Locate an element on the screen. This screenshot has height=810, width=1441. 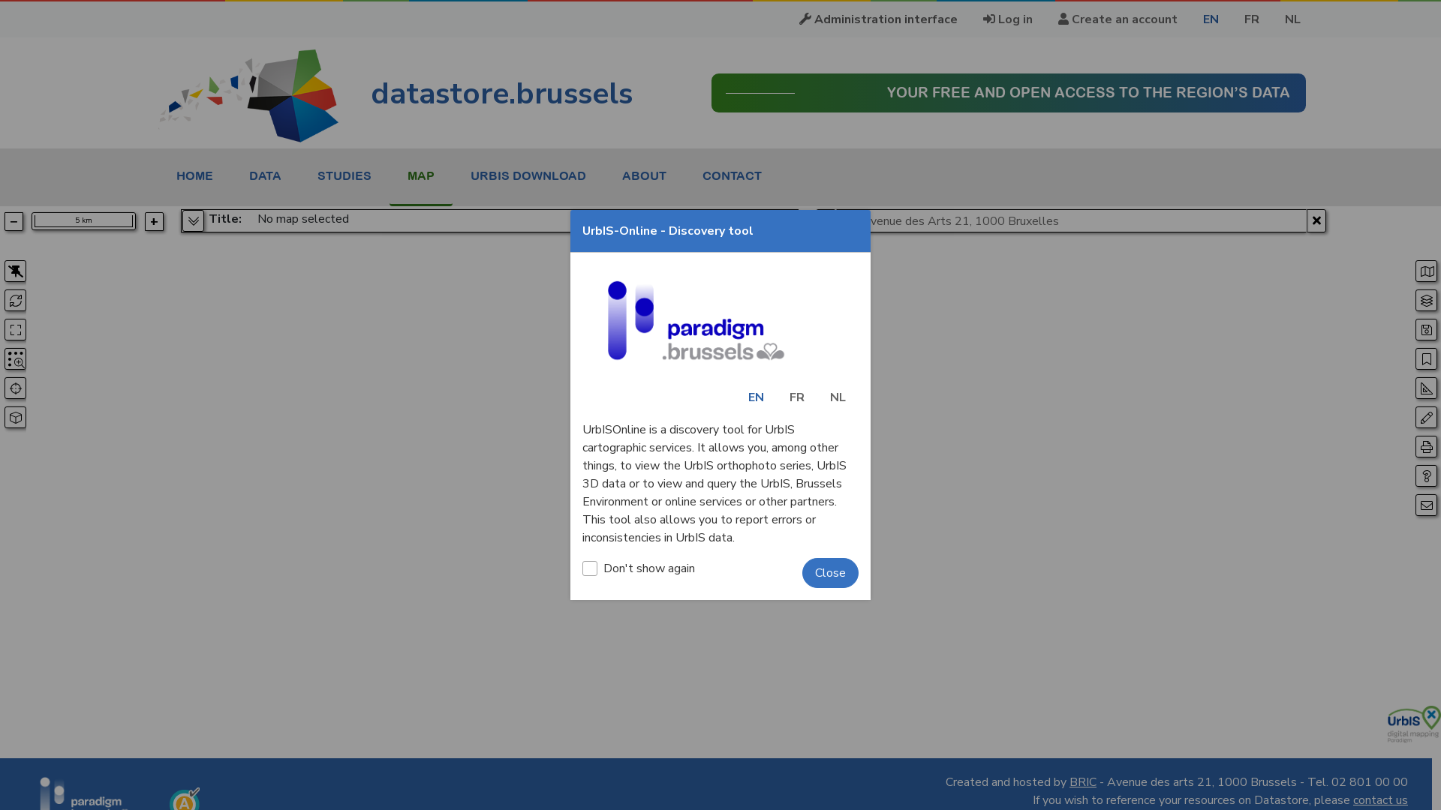
FR is located at coordinates (797, 397).